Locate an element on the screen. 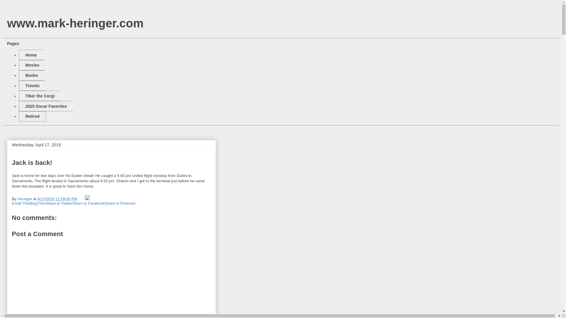 Image resolution: width=566 pixels, height=318 pixels. author profile is located at coordinates (25, 199).